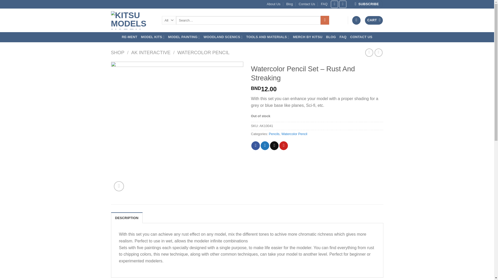 This screenshot has height=280, width=498. I want to click on Follow on Facebook, so click(334, 4).